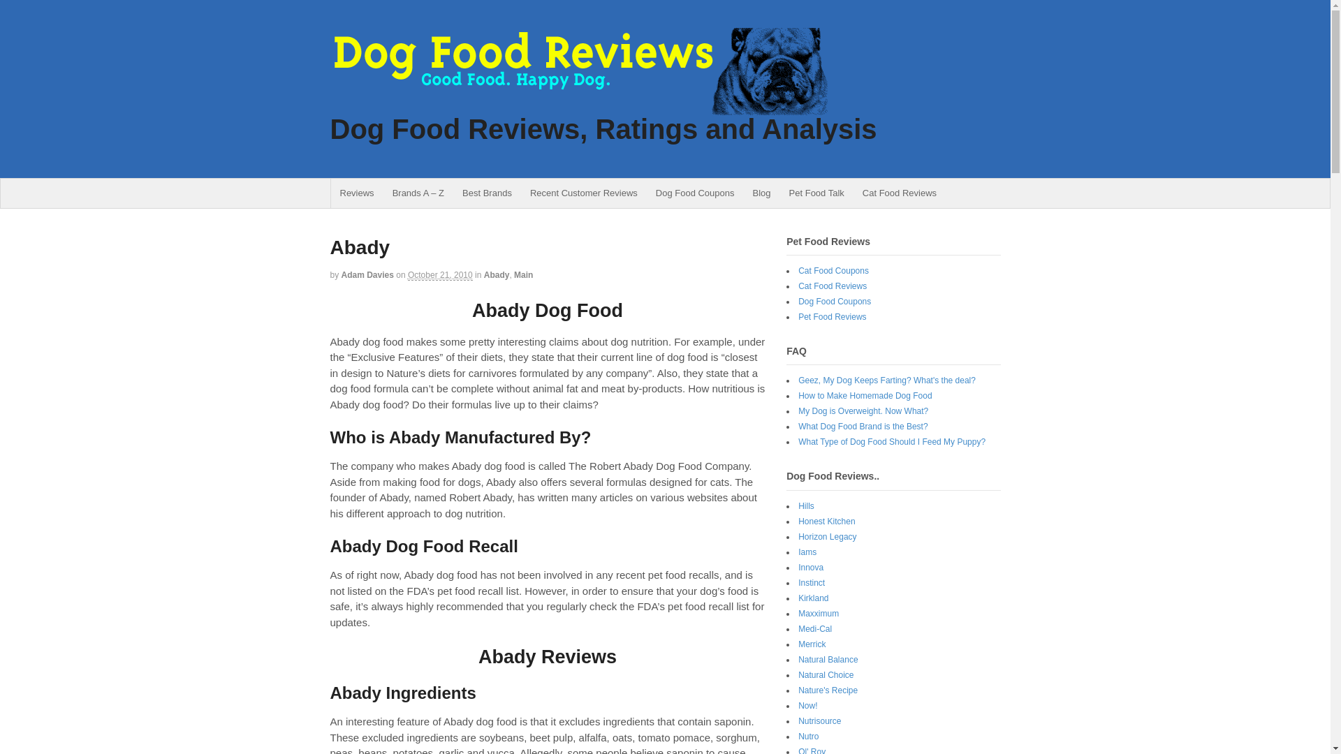 The width and height of the screenshot is (1341, 754). What do you see at coordinates (806, 506) in the screenshot?
I see `Hills` at bounding box center [806, 506].